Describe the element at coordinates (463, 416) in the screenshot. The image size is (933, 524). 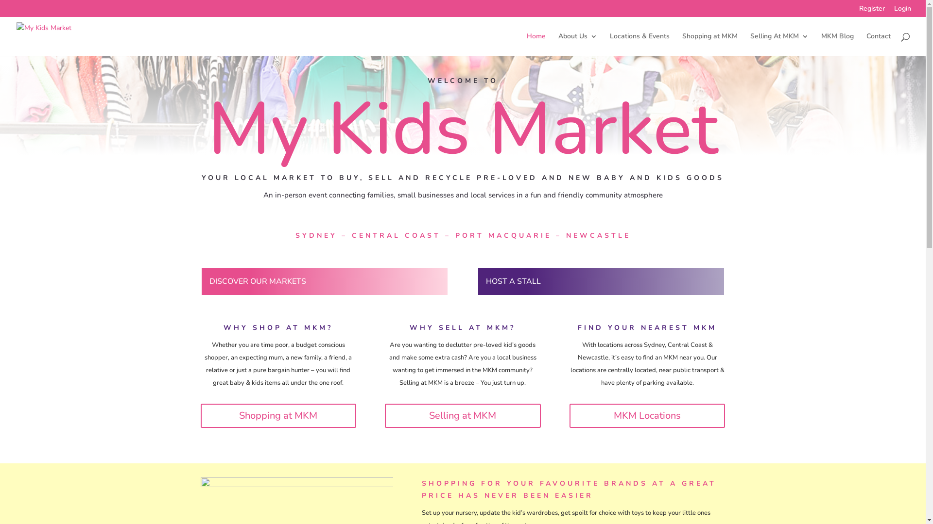
I see `Selling at MKM` at that location.